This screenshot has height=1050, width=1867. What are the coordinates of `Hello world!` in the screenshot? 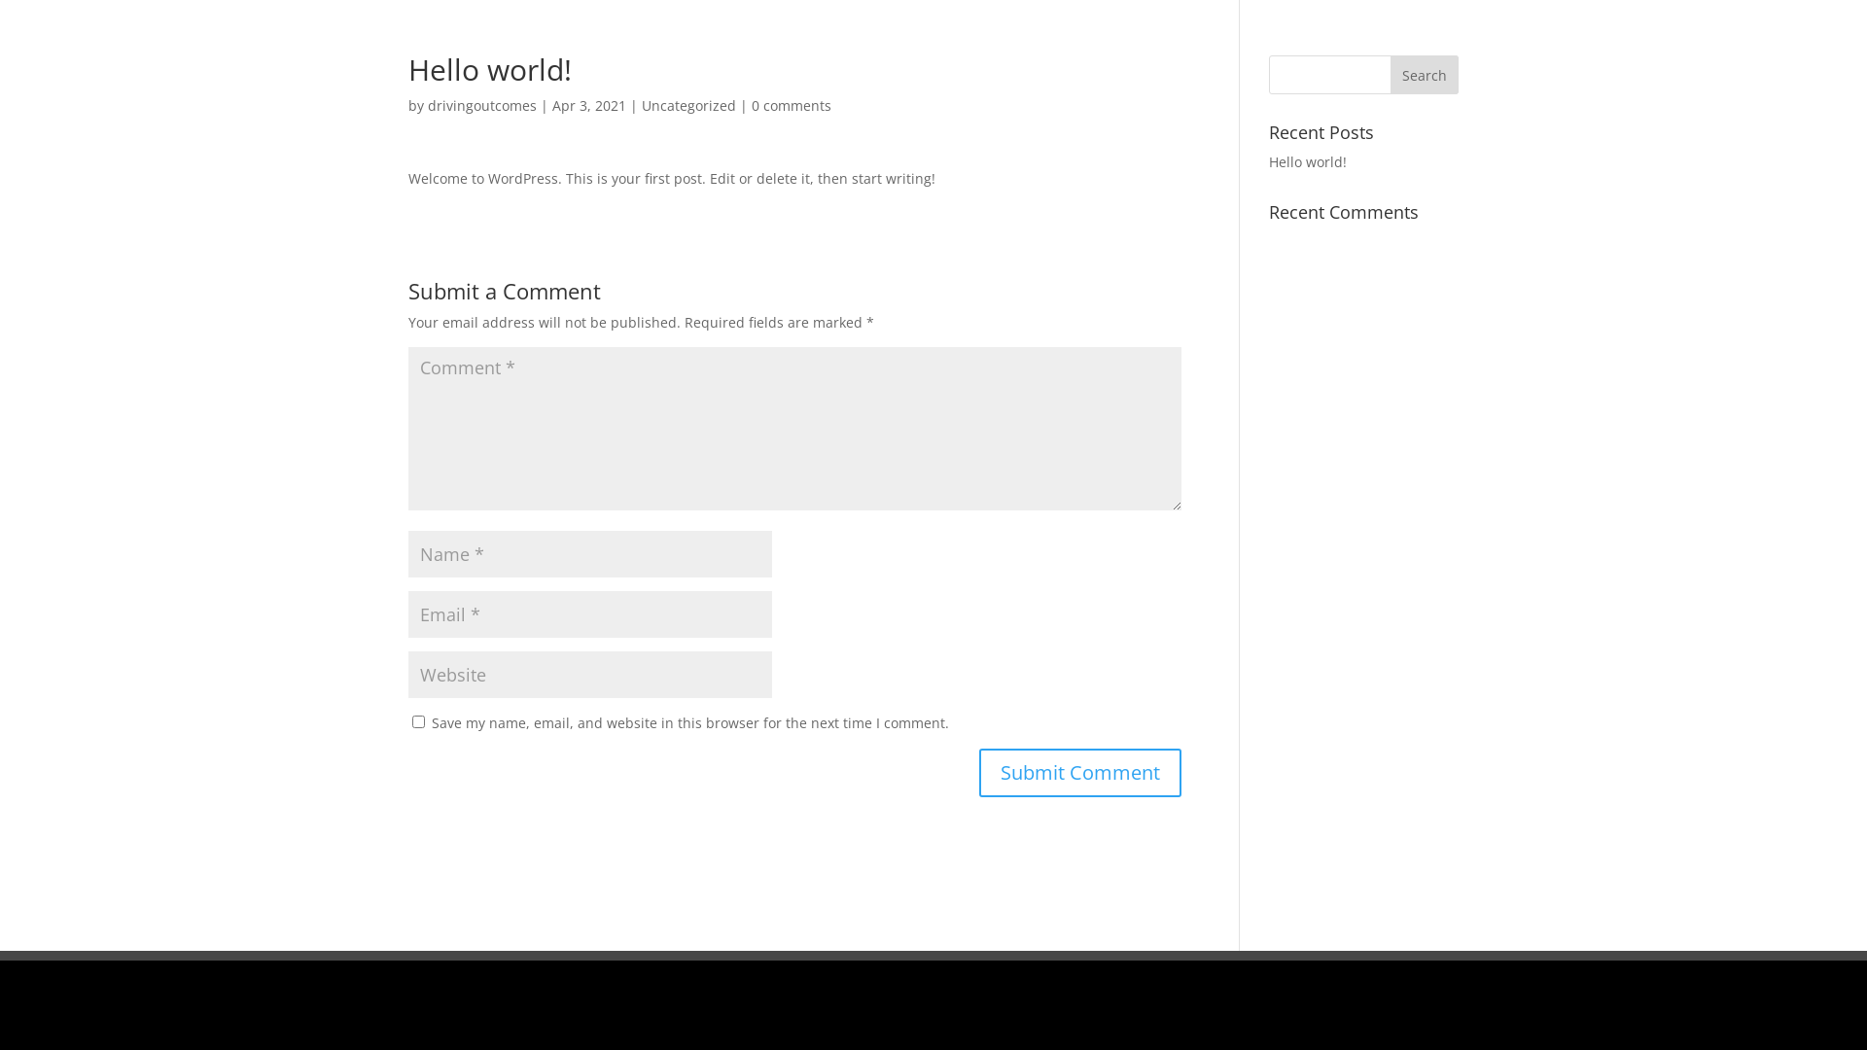 It's located at (1308, 161).